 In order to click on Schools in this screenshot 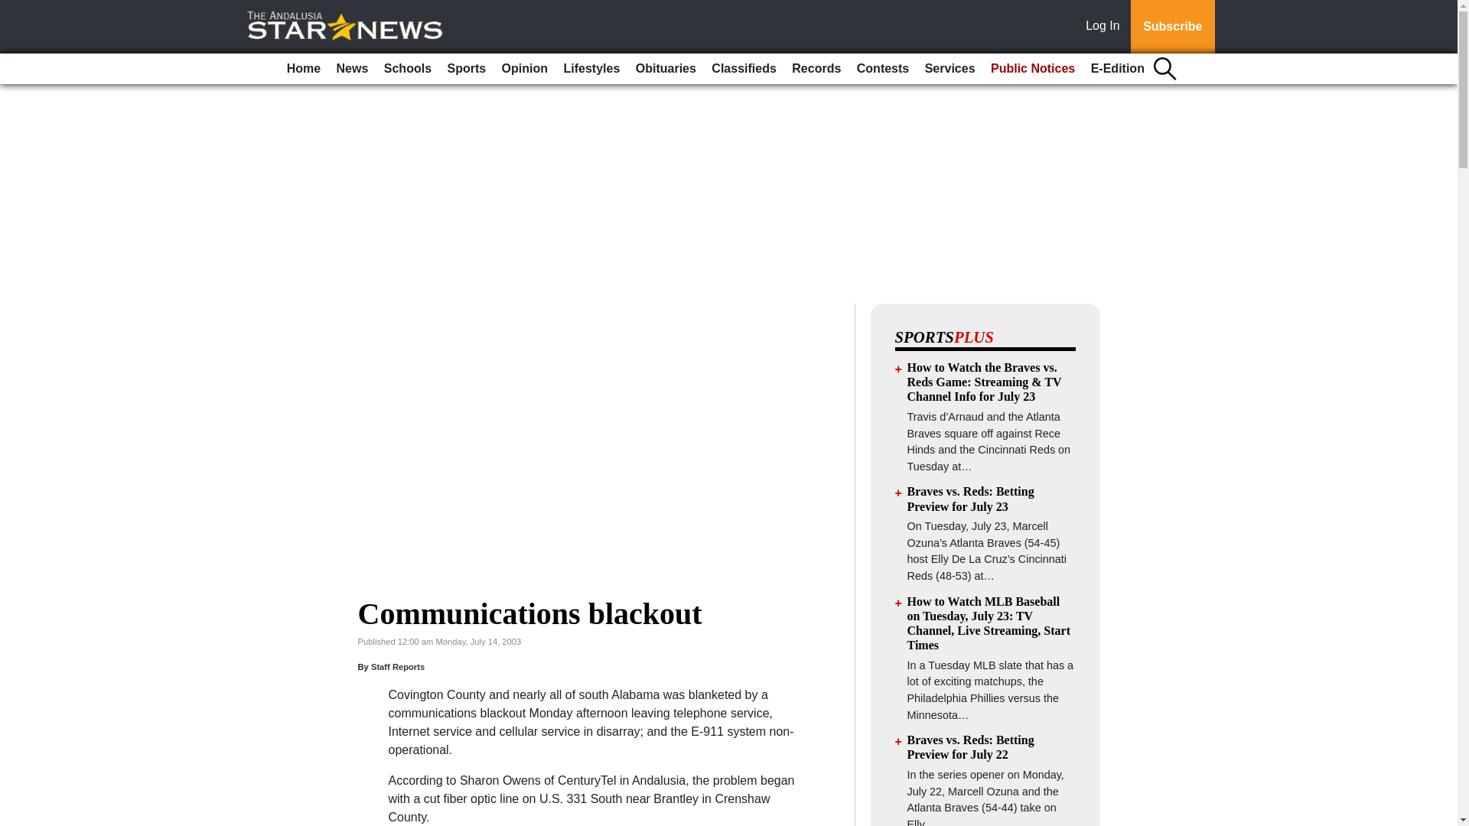, I will do `click(407, 69)`.